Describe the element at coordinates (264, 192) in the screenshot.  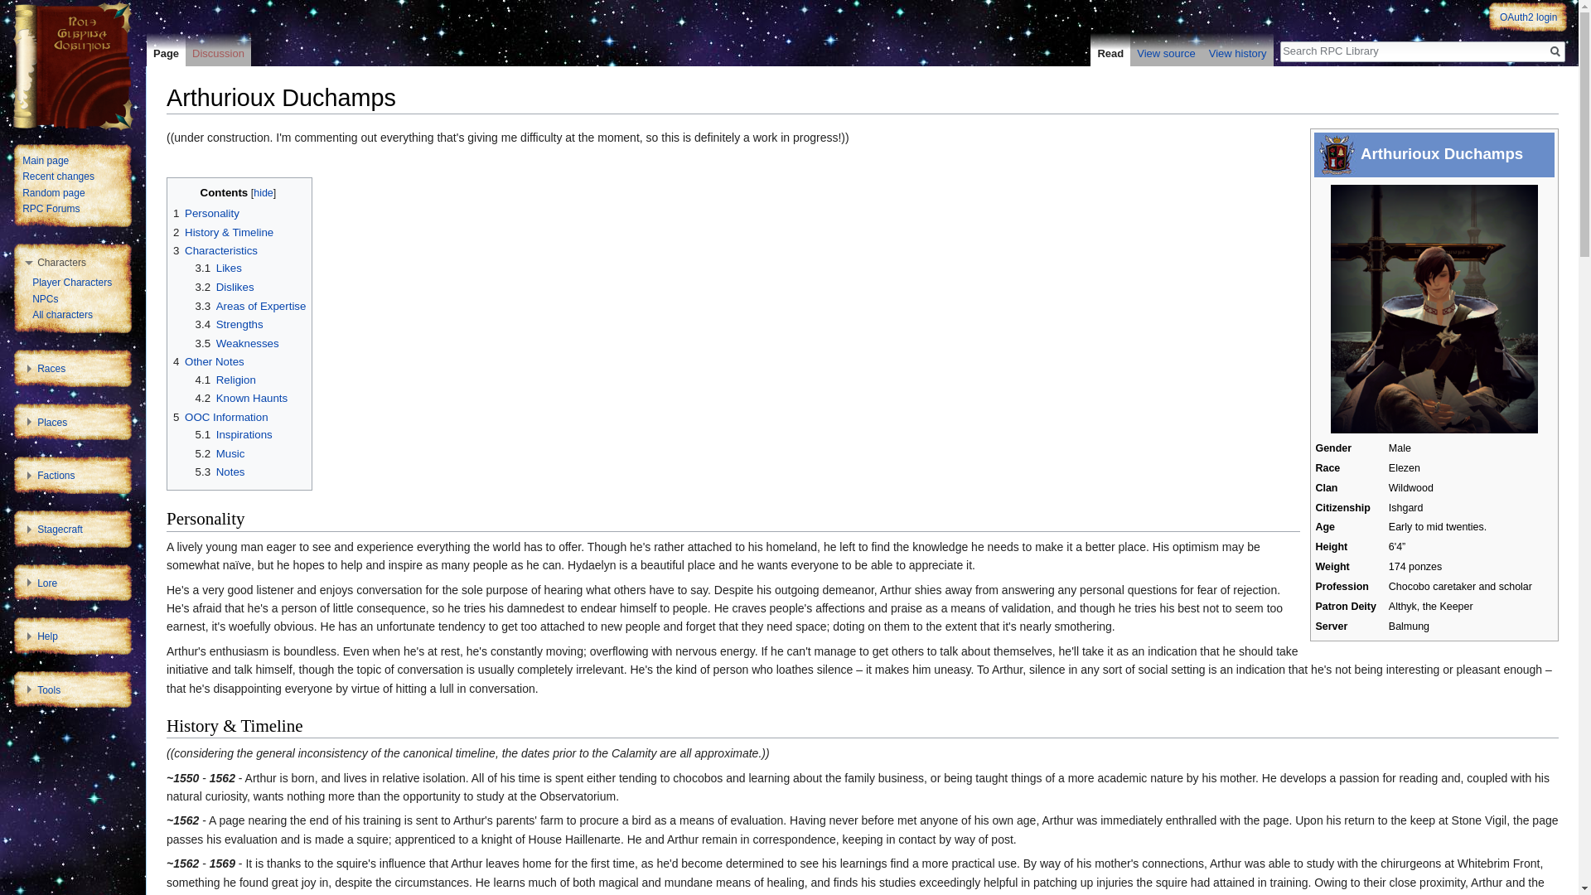
I see `hide` at that location.